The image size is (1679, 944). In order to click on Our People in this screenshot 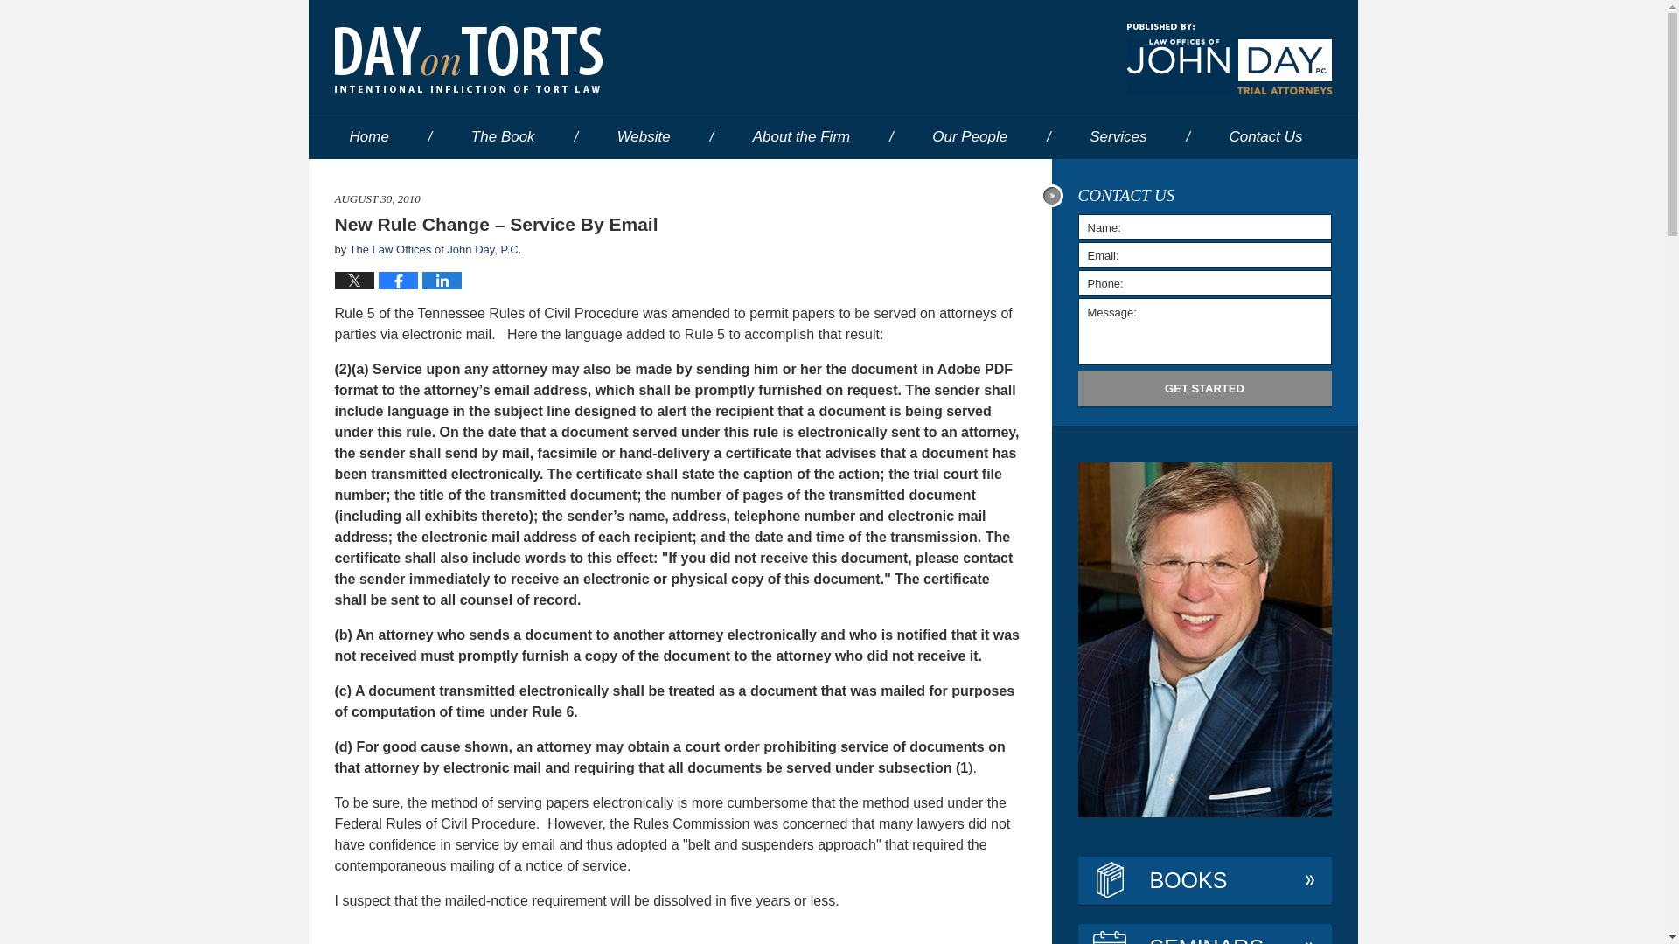, I will do `click(969, 136)`.